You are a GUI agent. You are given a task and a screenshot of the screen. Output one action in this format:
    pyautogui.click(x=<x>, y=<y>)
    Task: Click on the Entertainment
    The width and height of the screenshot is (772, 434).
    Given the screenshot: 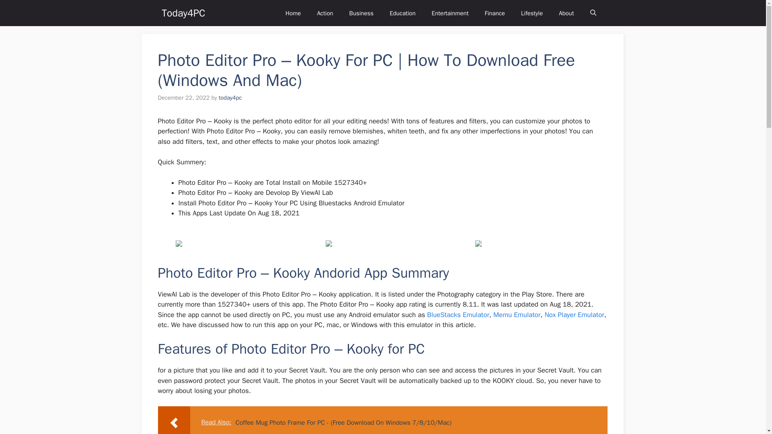 What is the action you would take?
    pyautogui.click(x=450, y=13)
    